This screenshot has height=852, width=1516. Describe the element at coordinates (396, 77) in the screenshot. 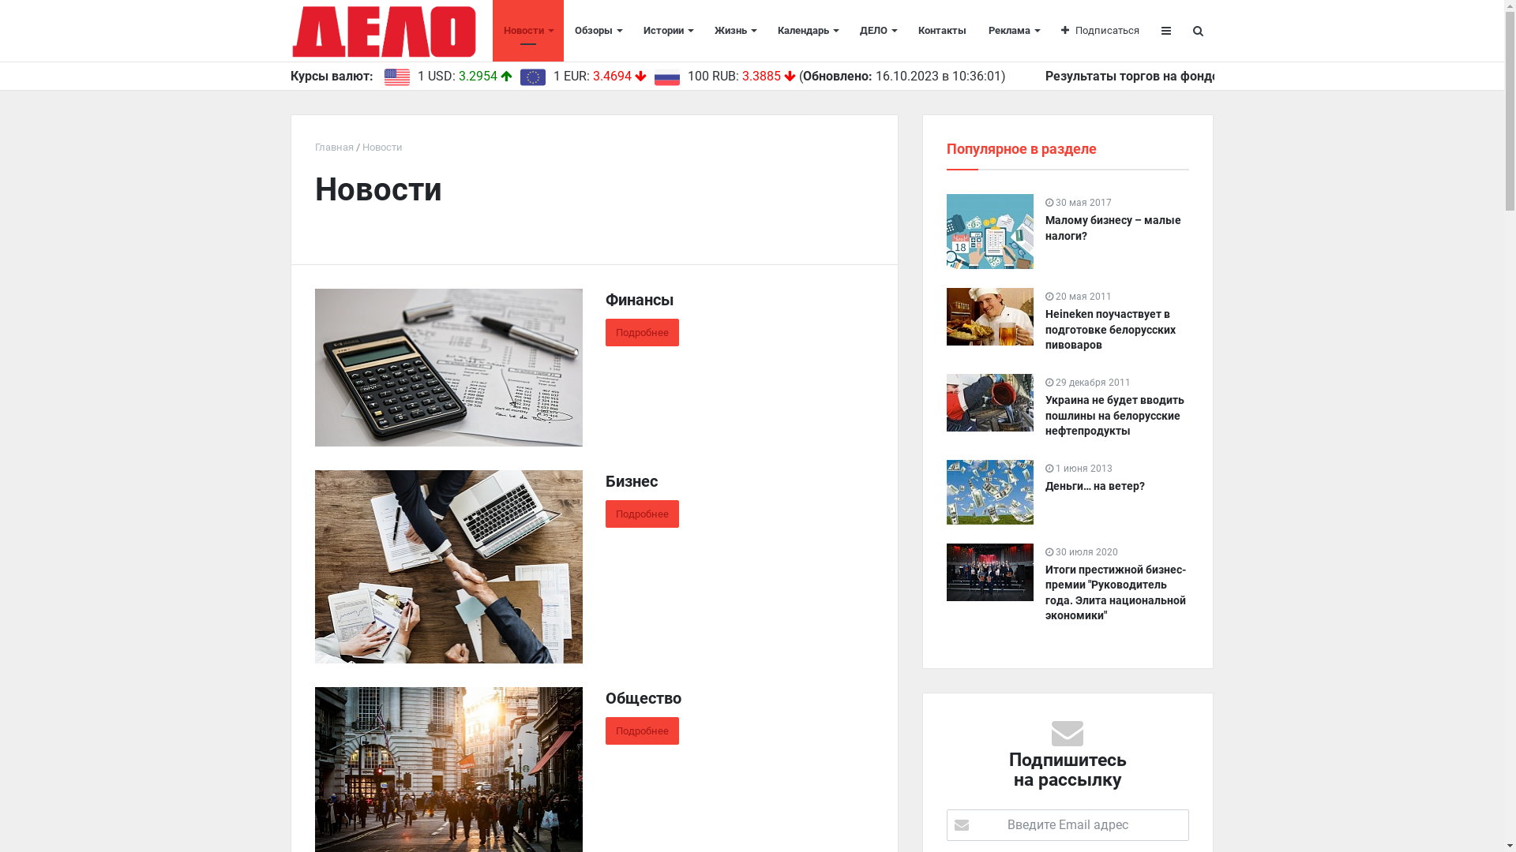

I see `USD` at that location.